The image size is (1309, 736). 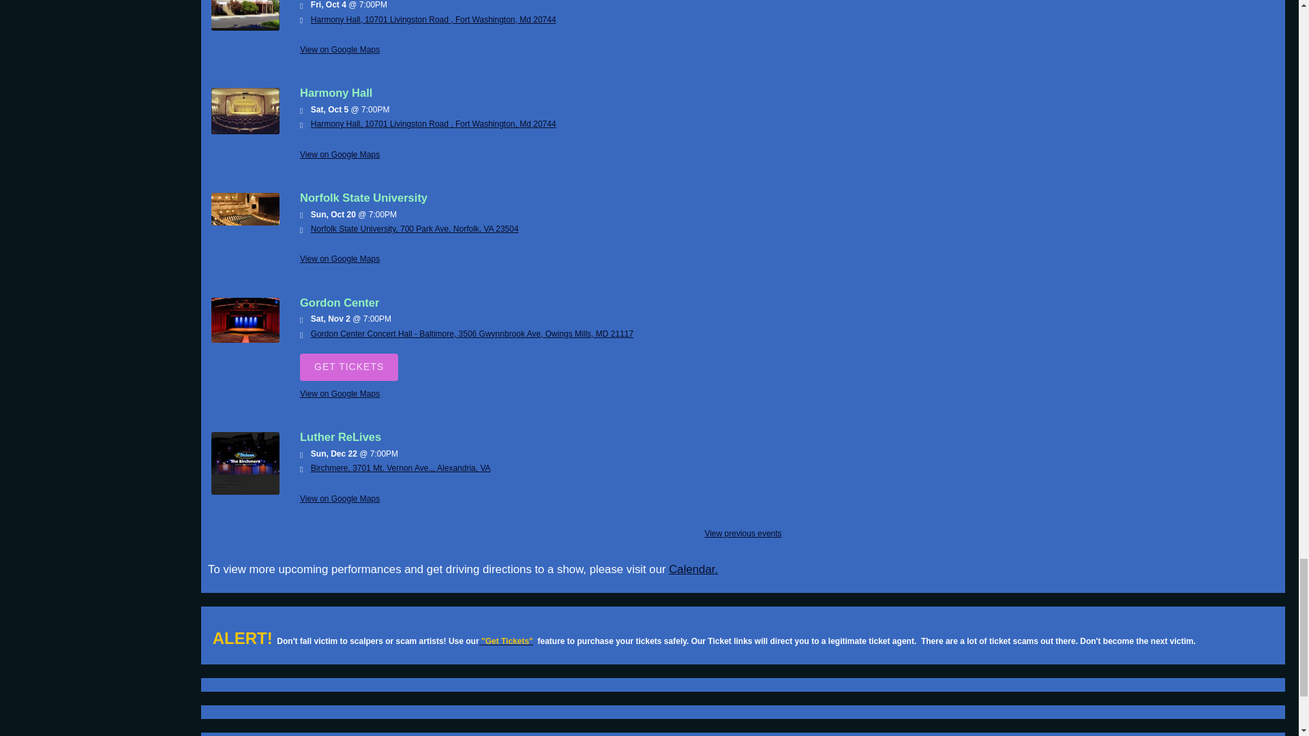 What do you see at coordinates (340, 394) in the screenshot?
I see `View on Google Maps` at bounding box center [340, 394].